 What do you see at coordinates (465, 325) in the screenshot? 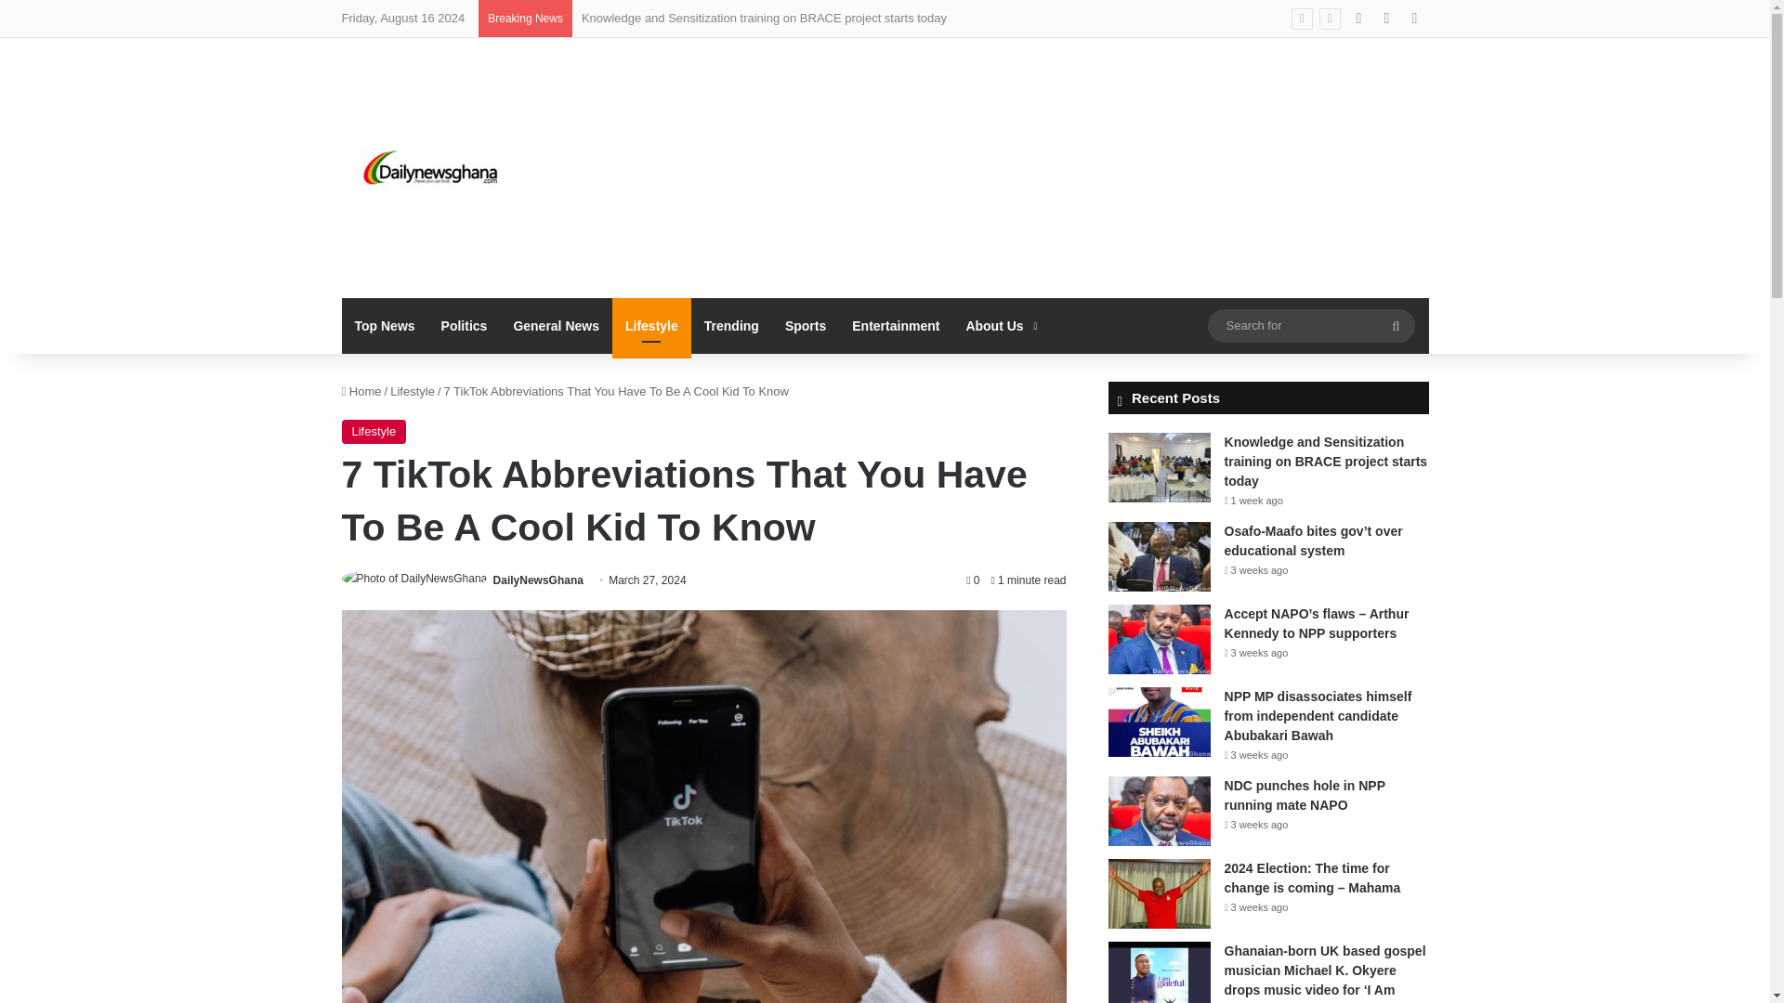
I see `Politics` at bounding box center [465, 325].